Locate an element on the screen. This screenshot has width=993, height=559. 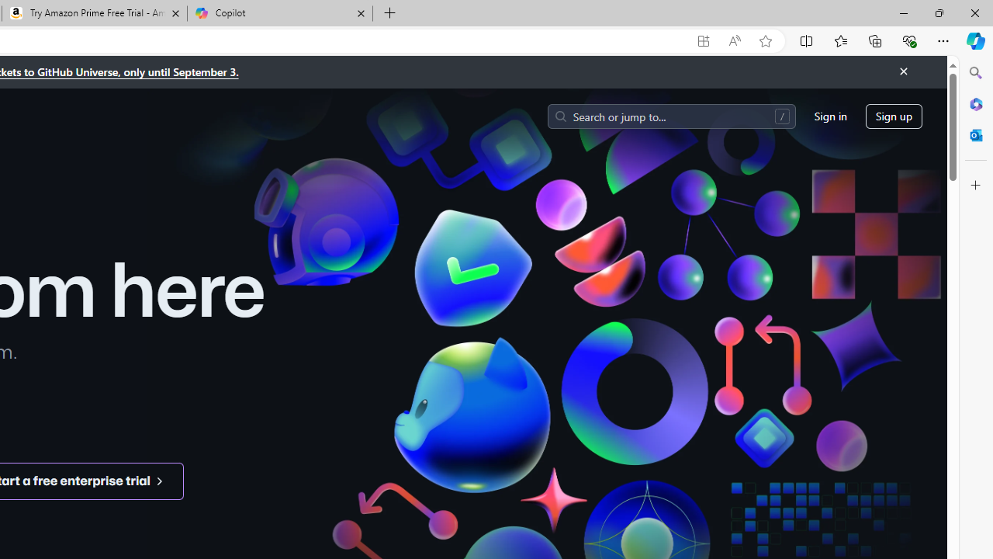
Split screen is located at coordinates (807, 40).